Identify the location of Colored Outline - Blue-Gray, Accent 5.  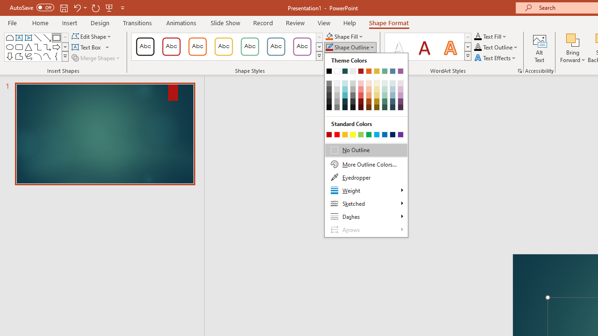
(276, 47).